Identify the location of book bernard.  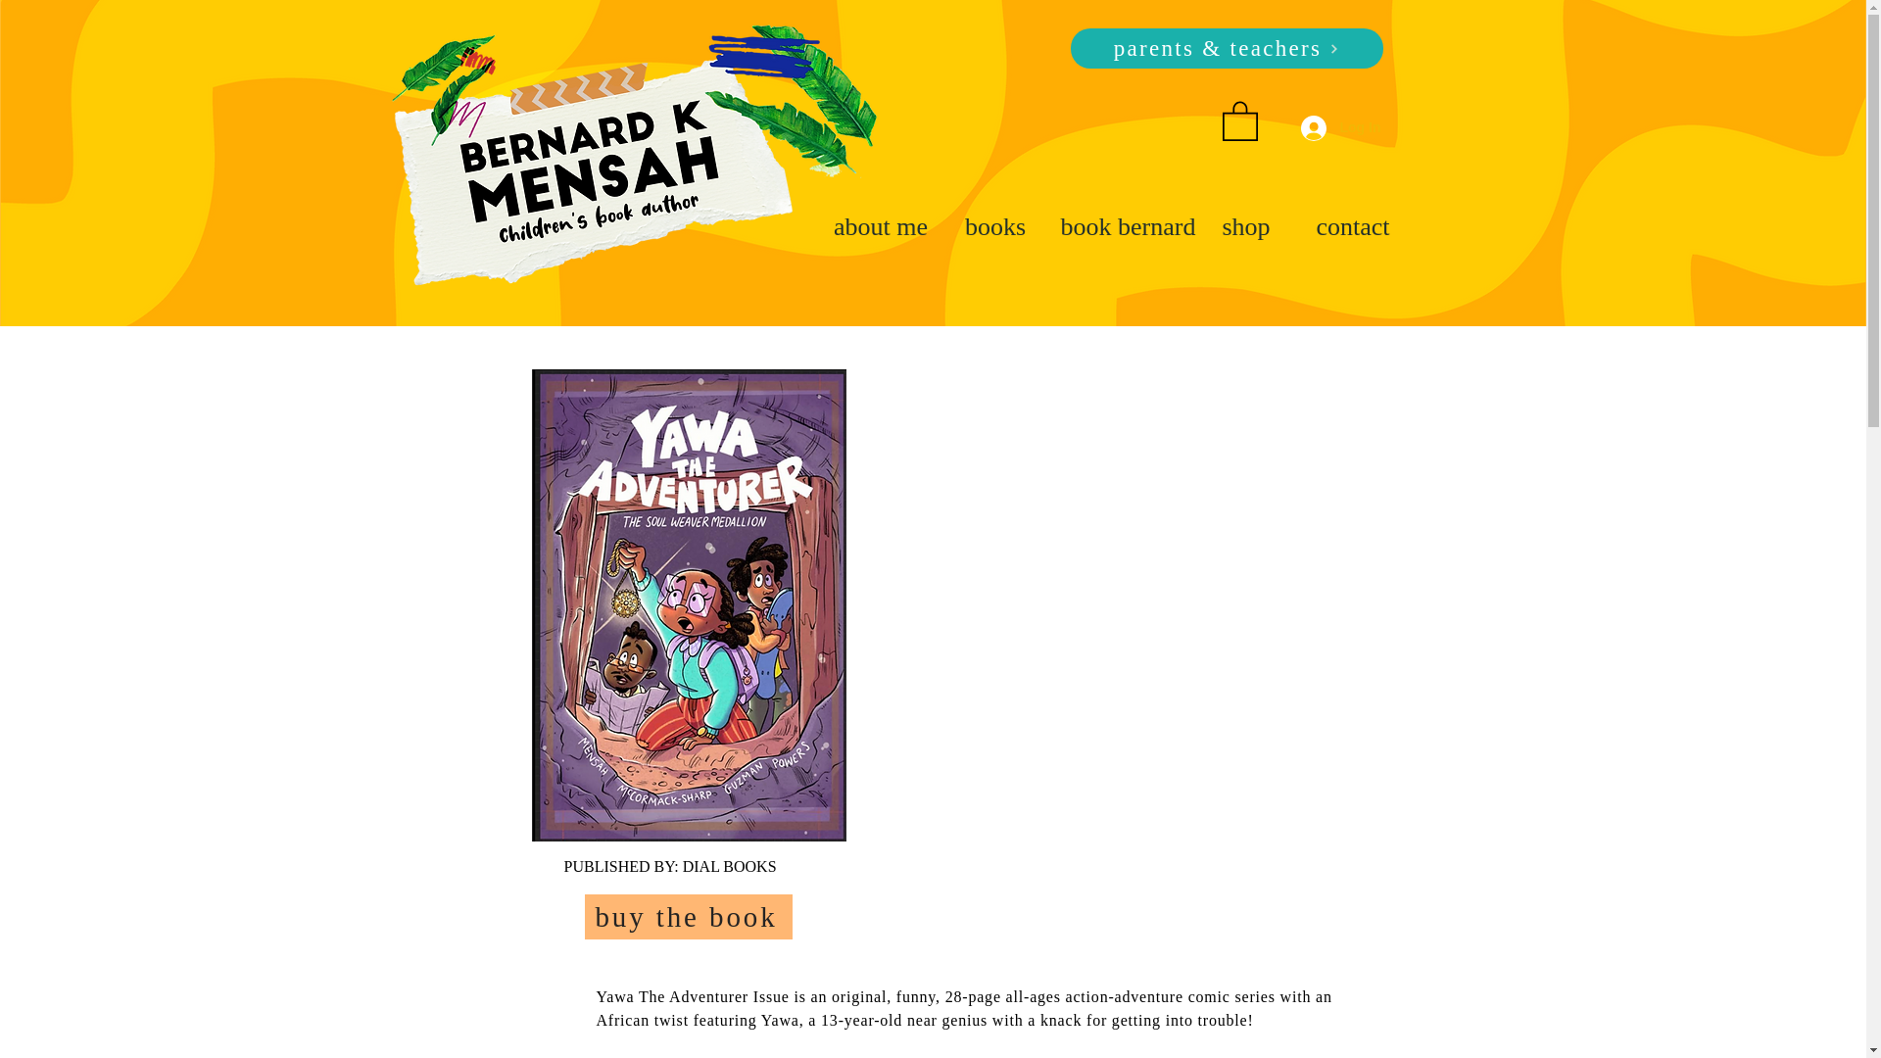
(1123, 225).